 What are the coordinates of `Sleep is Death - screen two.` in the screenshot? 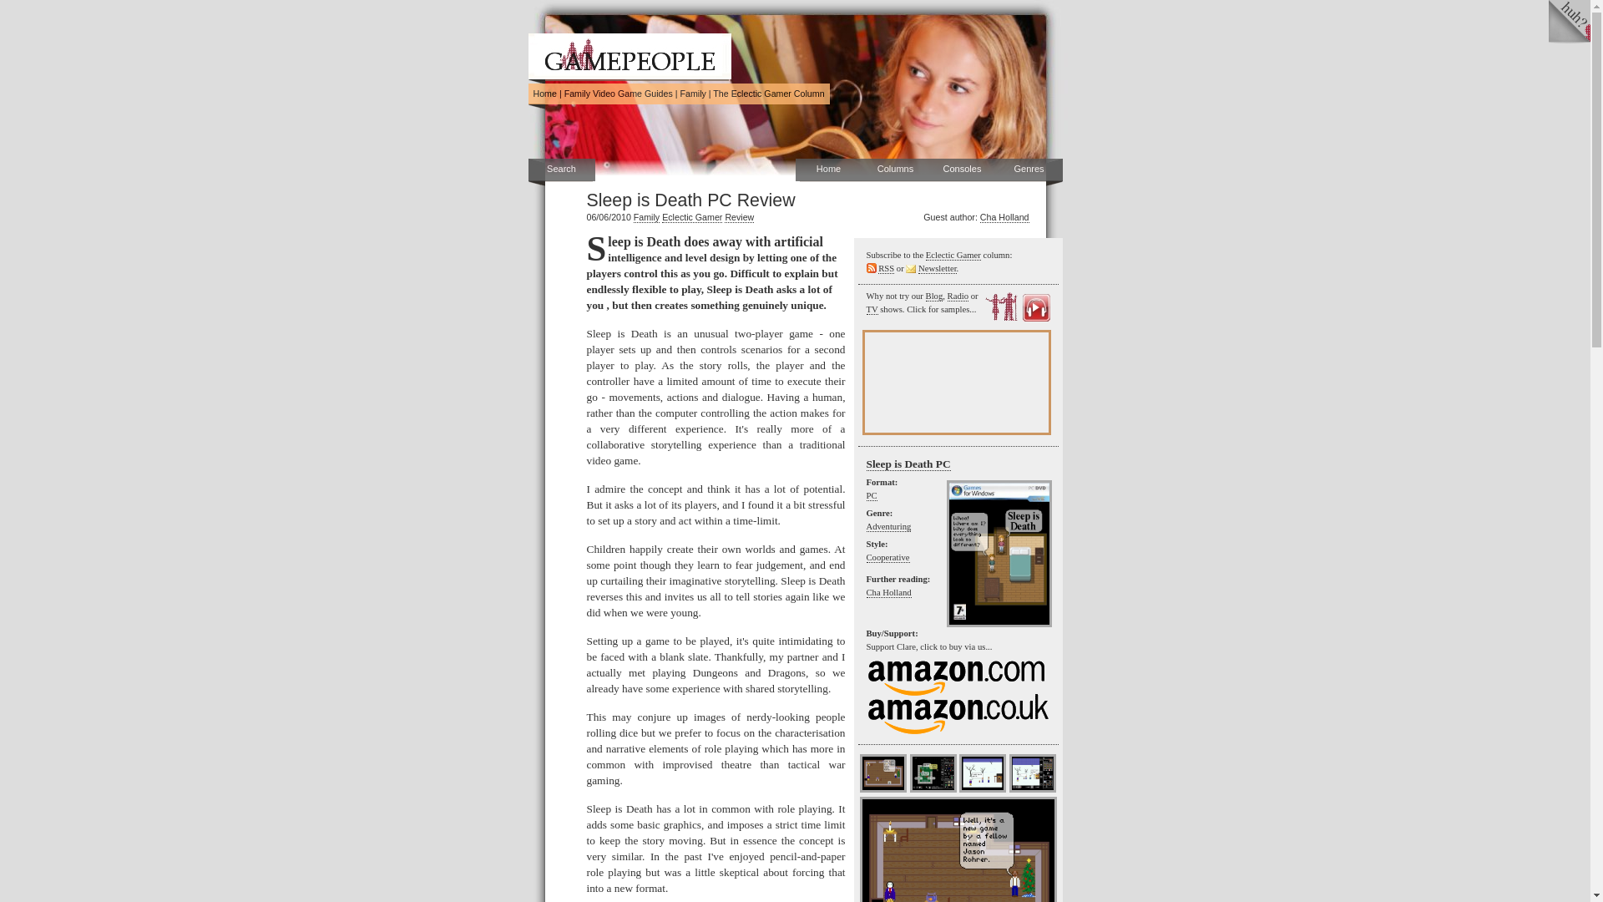 It's located at (933, 773).